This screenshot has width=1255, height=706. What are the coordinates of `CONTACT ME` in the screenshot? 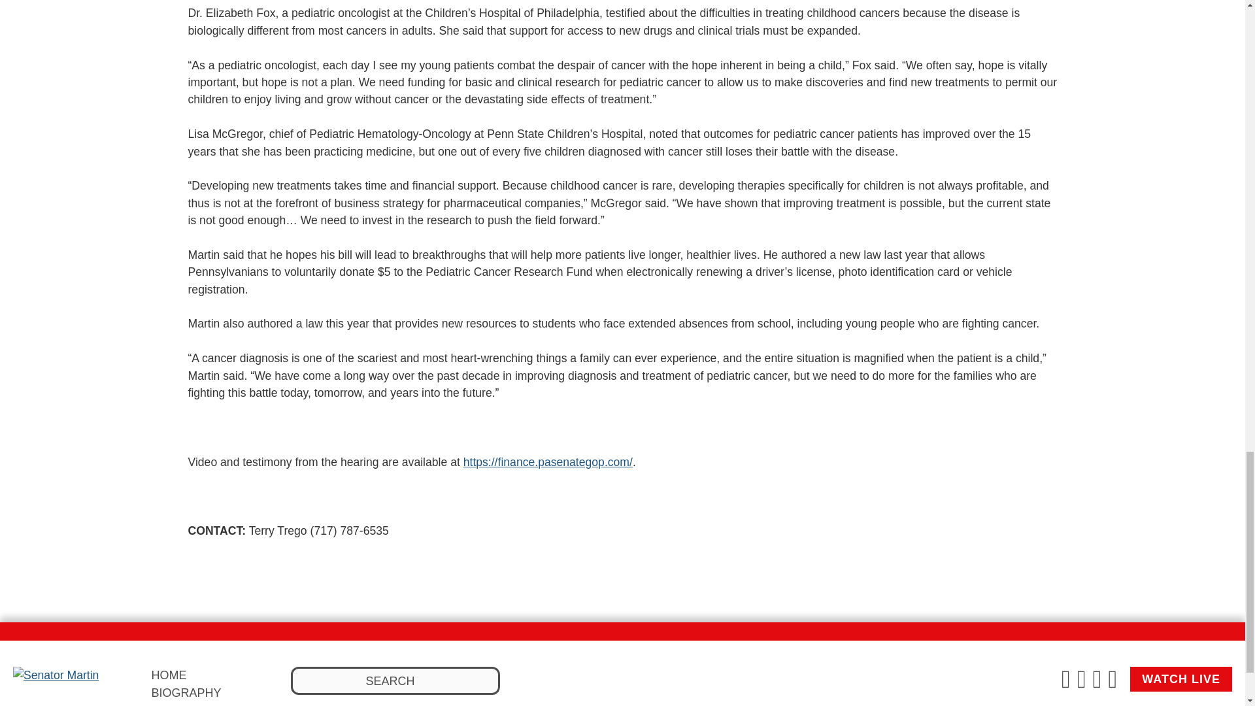 It's located at (188, 705).